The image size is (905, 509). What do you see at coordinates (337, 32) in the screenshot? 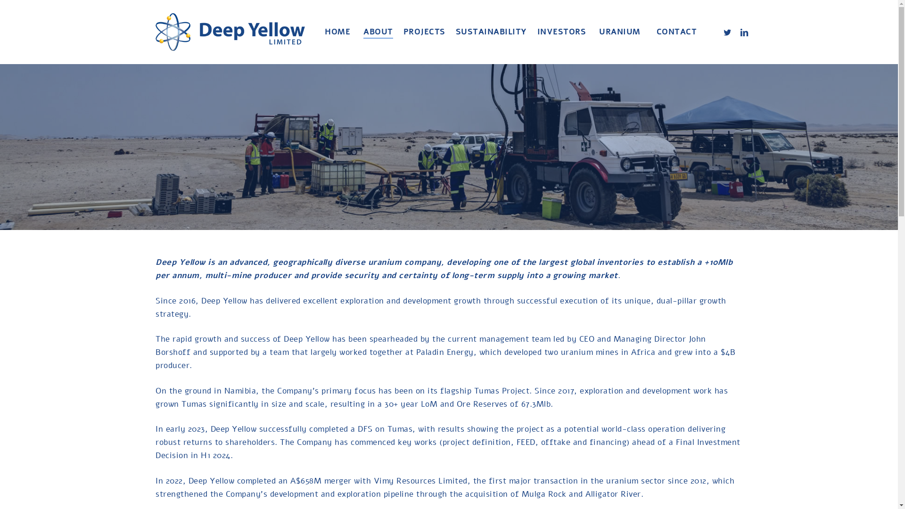
I see `HOME` at bounding box center [337, 32].